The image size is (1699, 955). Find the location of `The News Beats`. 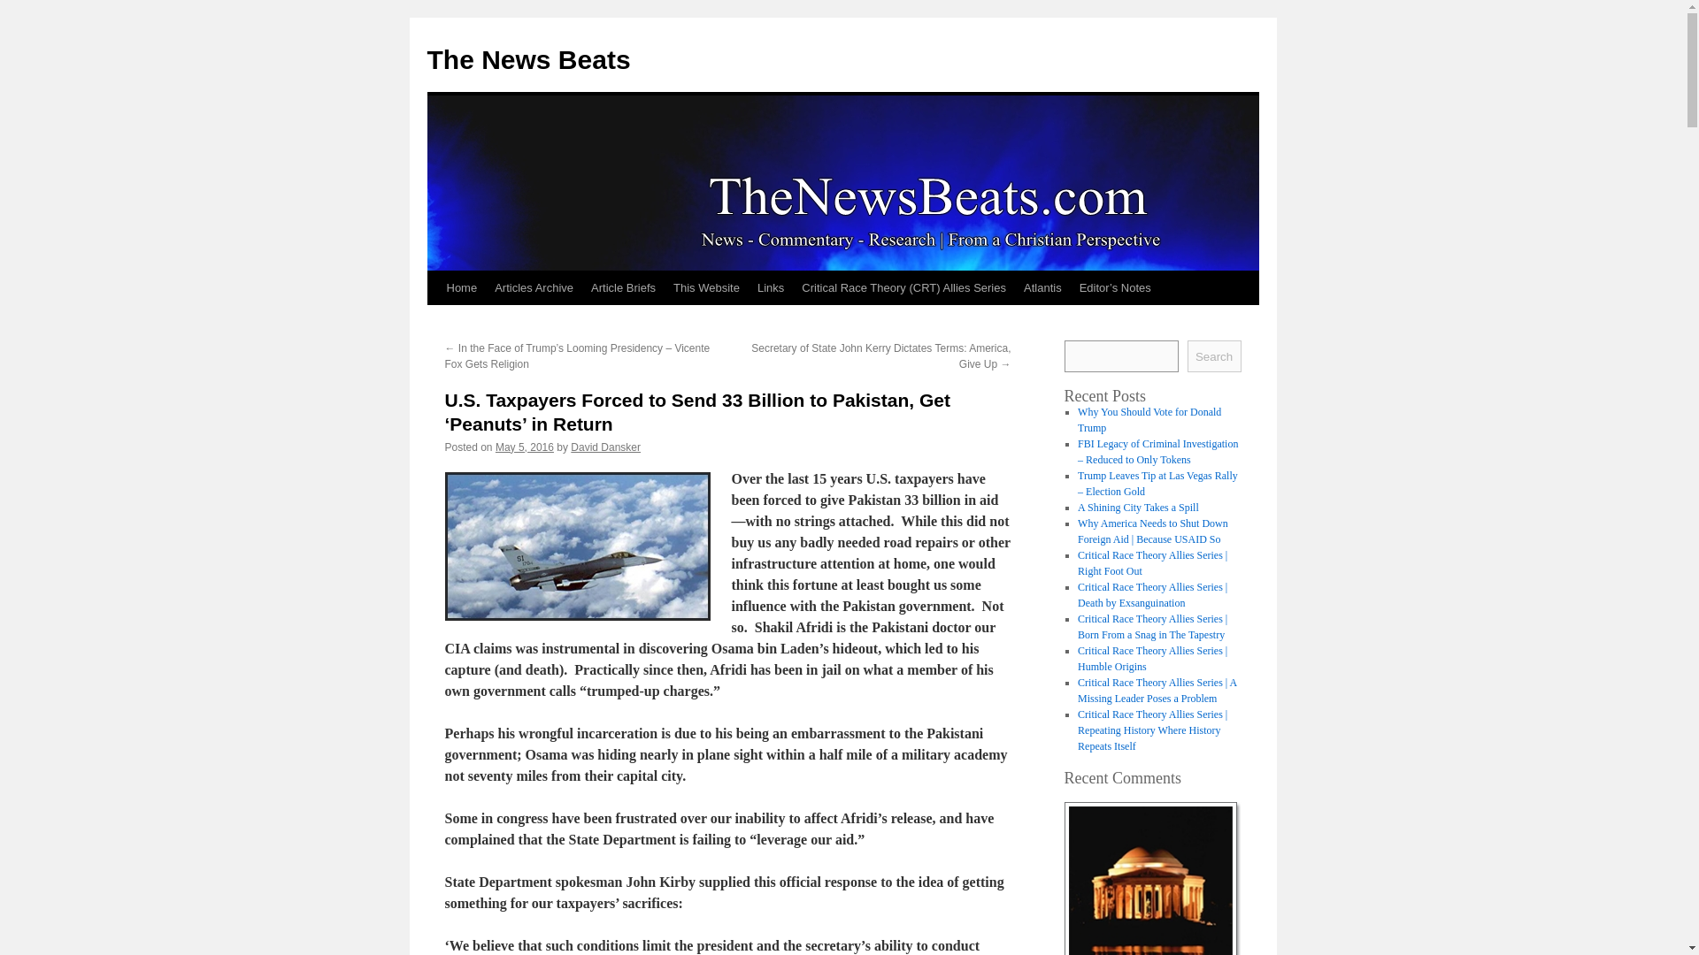

The News Beats is located at coordinates (527, 59).